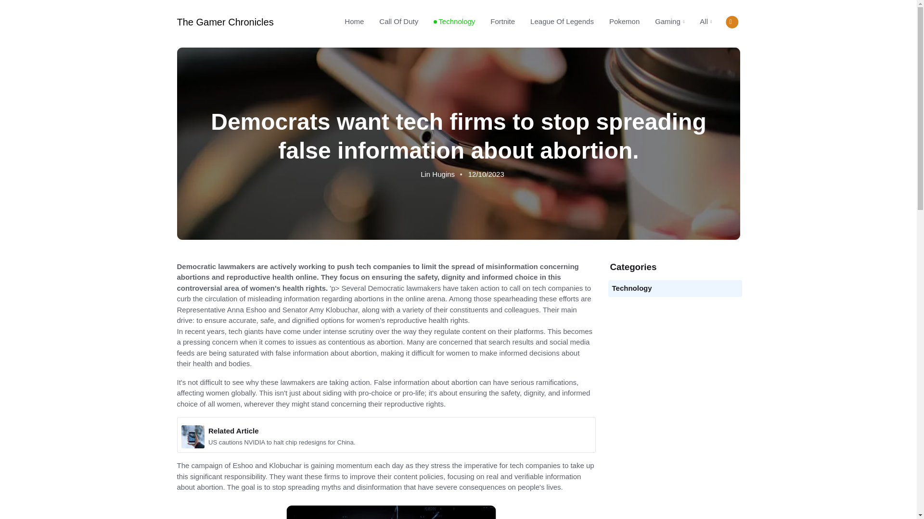 This screenshot has width=924, height=519. What do you see at coordinates (502, 21) in the screenshot?
I see `Fortnite` at bounding box center [502, 21].